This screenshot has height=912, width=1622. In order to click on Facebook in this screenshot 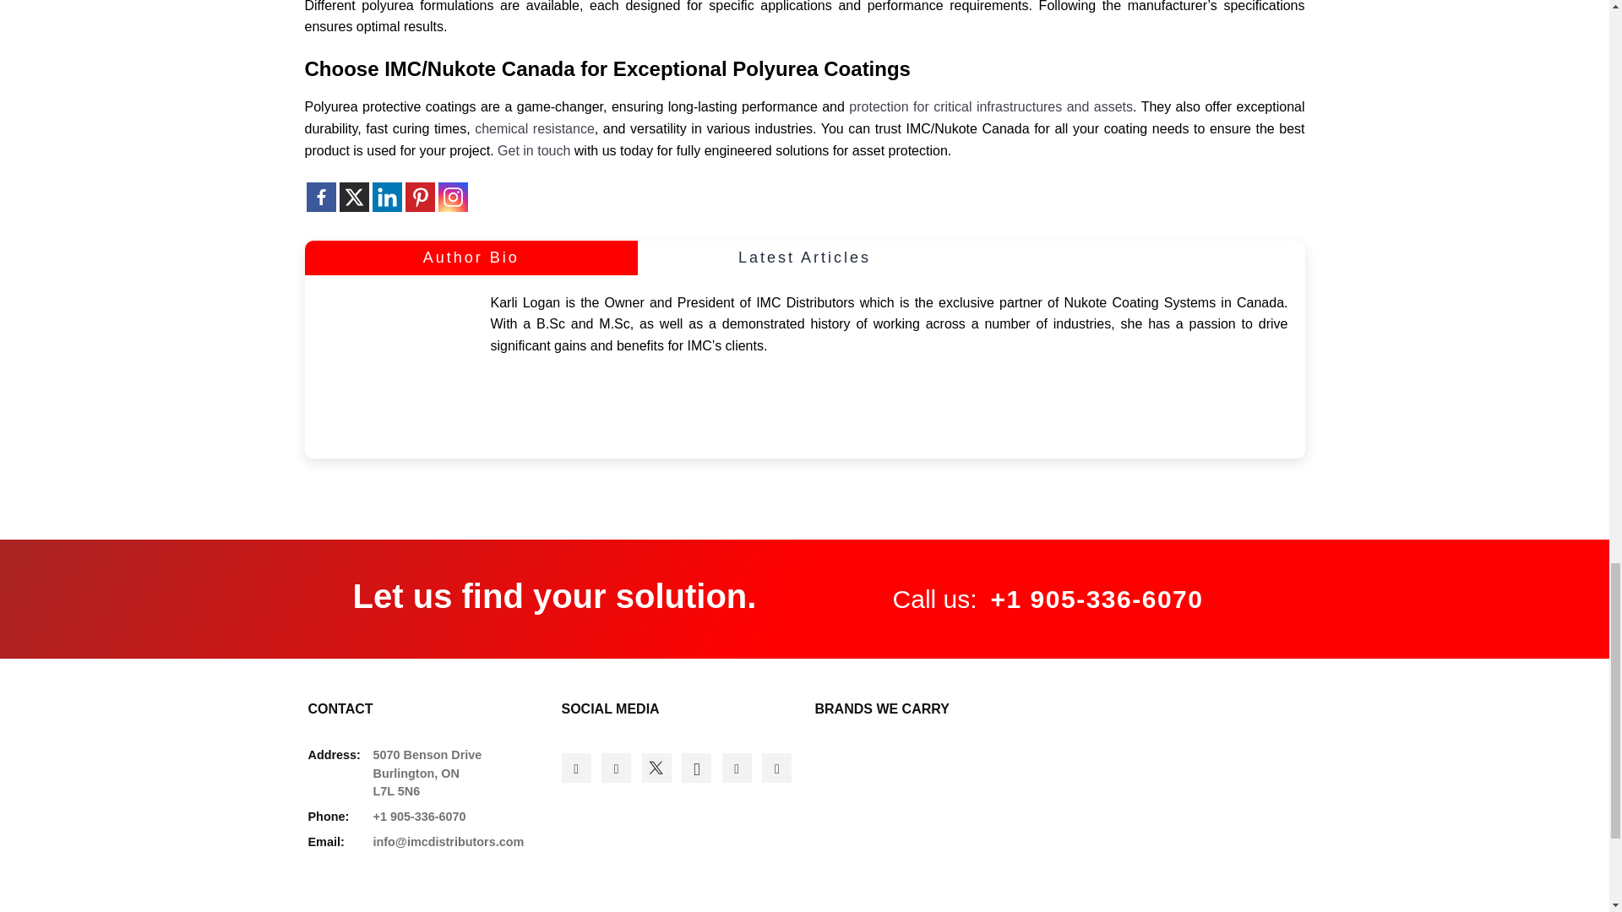, I will do `click(575, 768)`.